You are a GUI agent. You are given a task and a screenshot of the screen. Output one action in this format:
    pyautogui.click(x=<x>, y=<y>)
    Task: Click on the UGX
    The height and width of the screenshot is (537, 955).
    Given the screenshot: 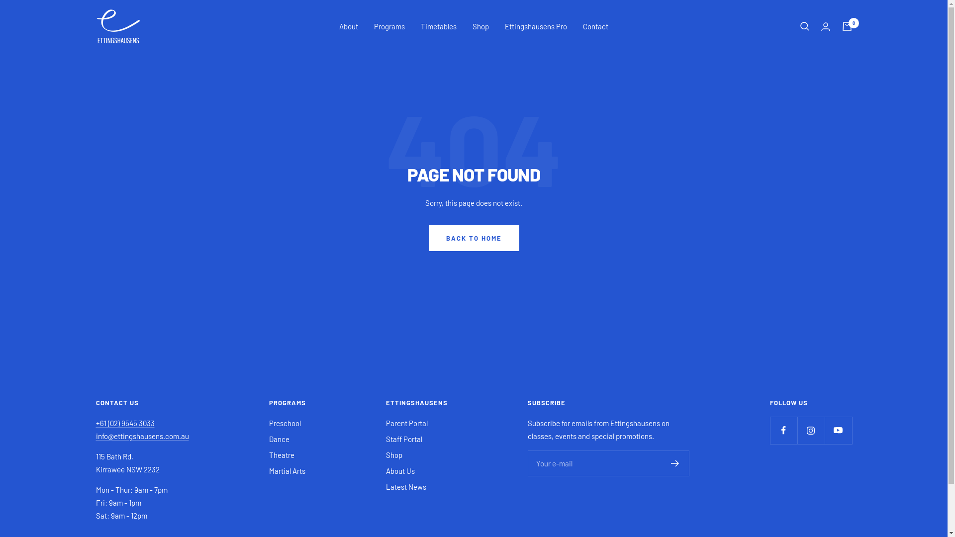 What is the action you would take?
    pyautogui.click(x=114, y=389)
    